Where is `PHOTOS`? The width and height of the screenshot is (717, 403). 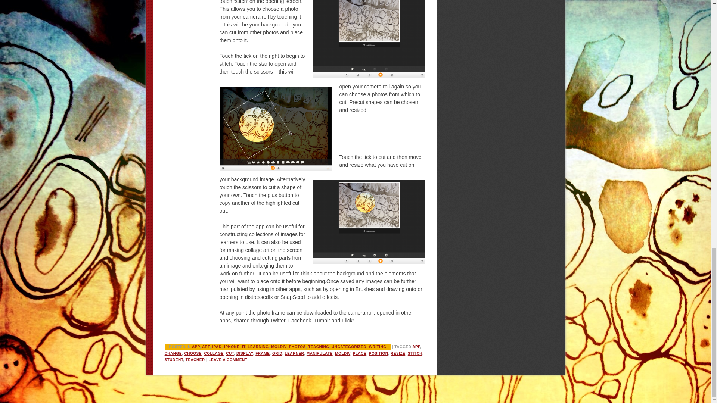 PHOTOS is located at coordinates (297, 347).